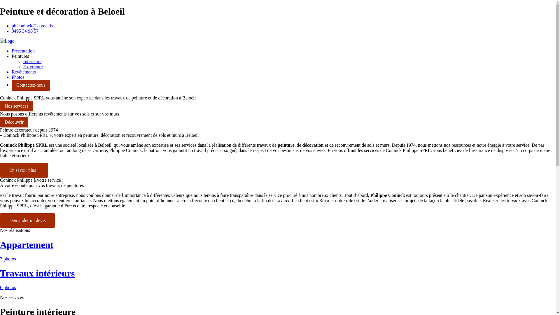 This screenshot has height=315, width=560. What do you see at coordinates (33, 26) in the screenshot?
I see `ph.coninck@skynet.be` at bounding box center [33, 26].